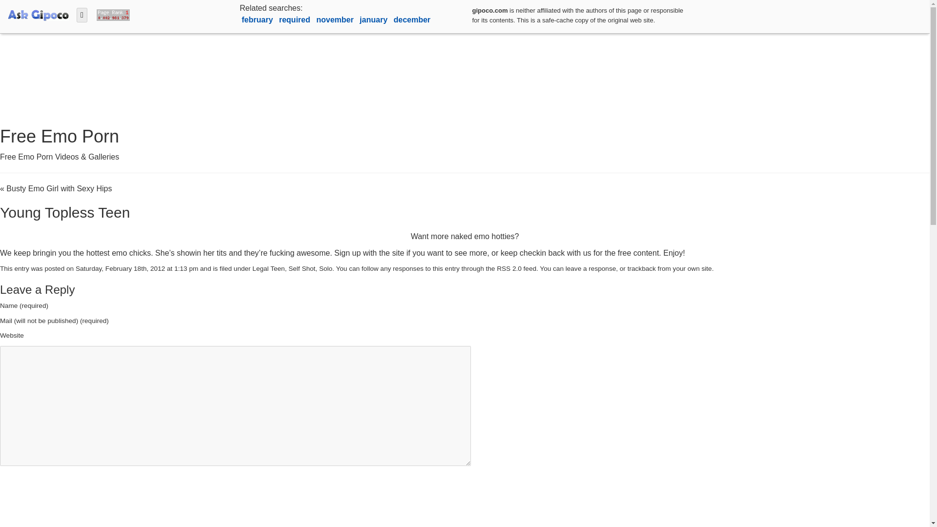 This screenshot has width=937, height=527. What do you see at coordinates (258, 20) in the screenshot?
I see `february` at bounding box center [258, 20].